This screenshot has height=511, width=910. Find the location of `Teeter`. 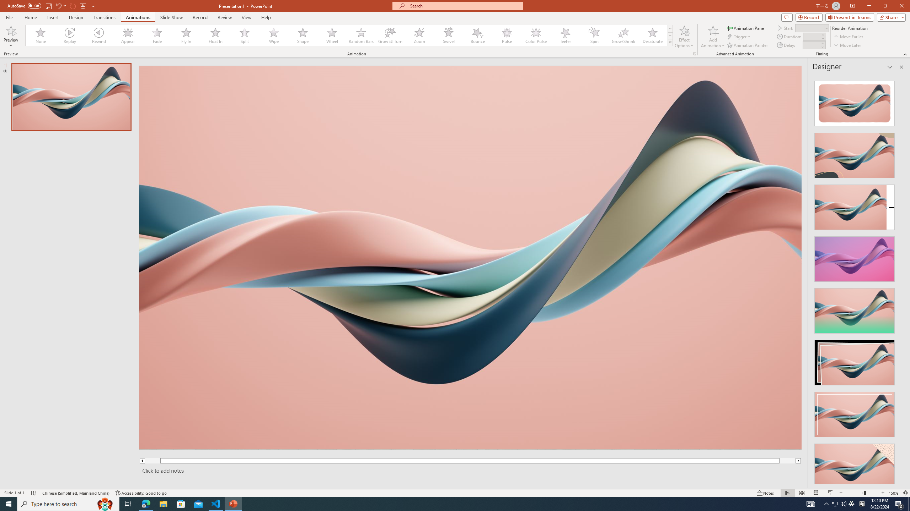

Teeter is located at coordinates (565, 35).